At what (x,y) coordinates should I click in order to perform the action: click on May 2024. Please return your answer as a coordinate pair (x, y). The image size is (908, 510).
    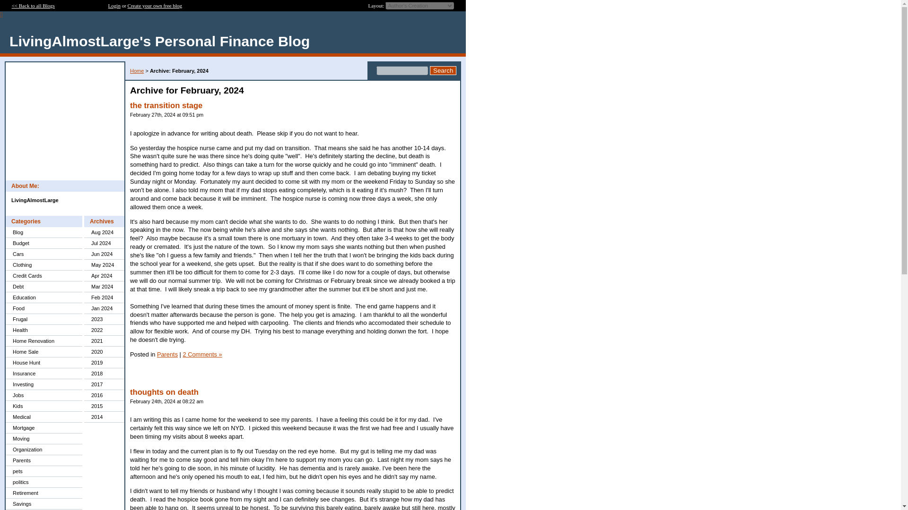
    Looking at the image, I should click on (104, 265).